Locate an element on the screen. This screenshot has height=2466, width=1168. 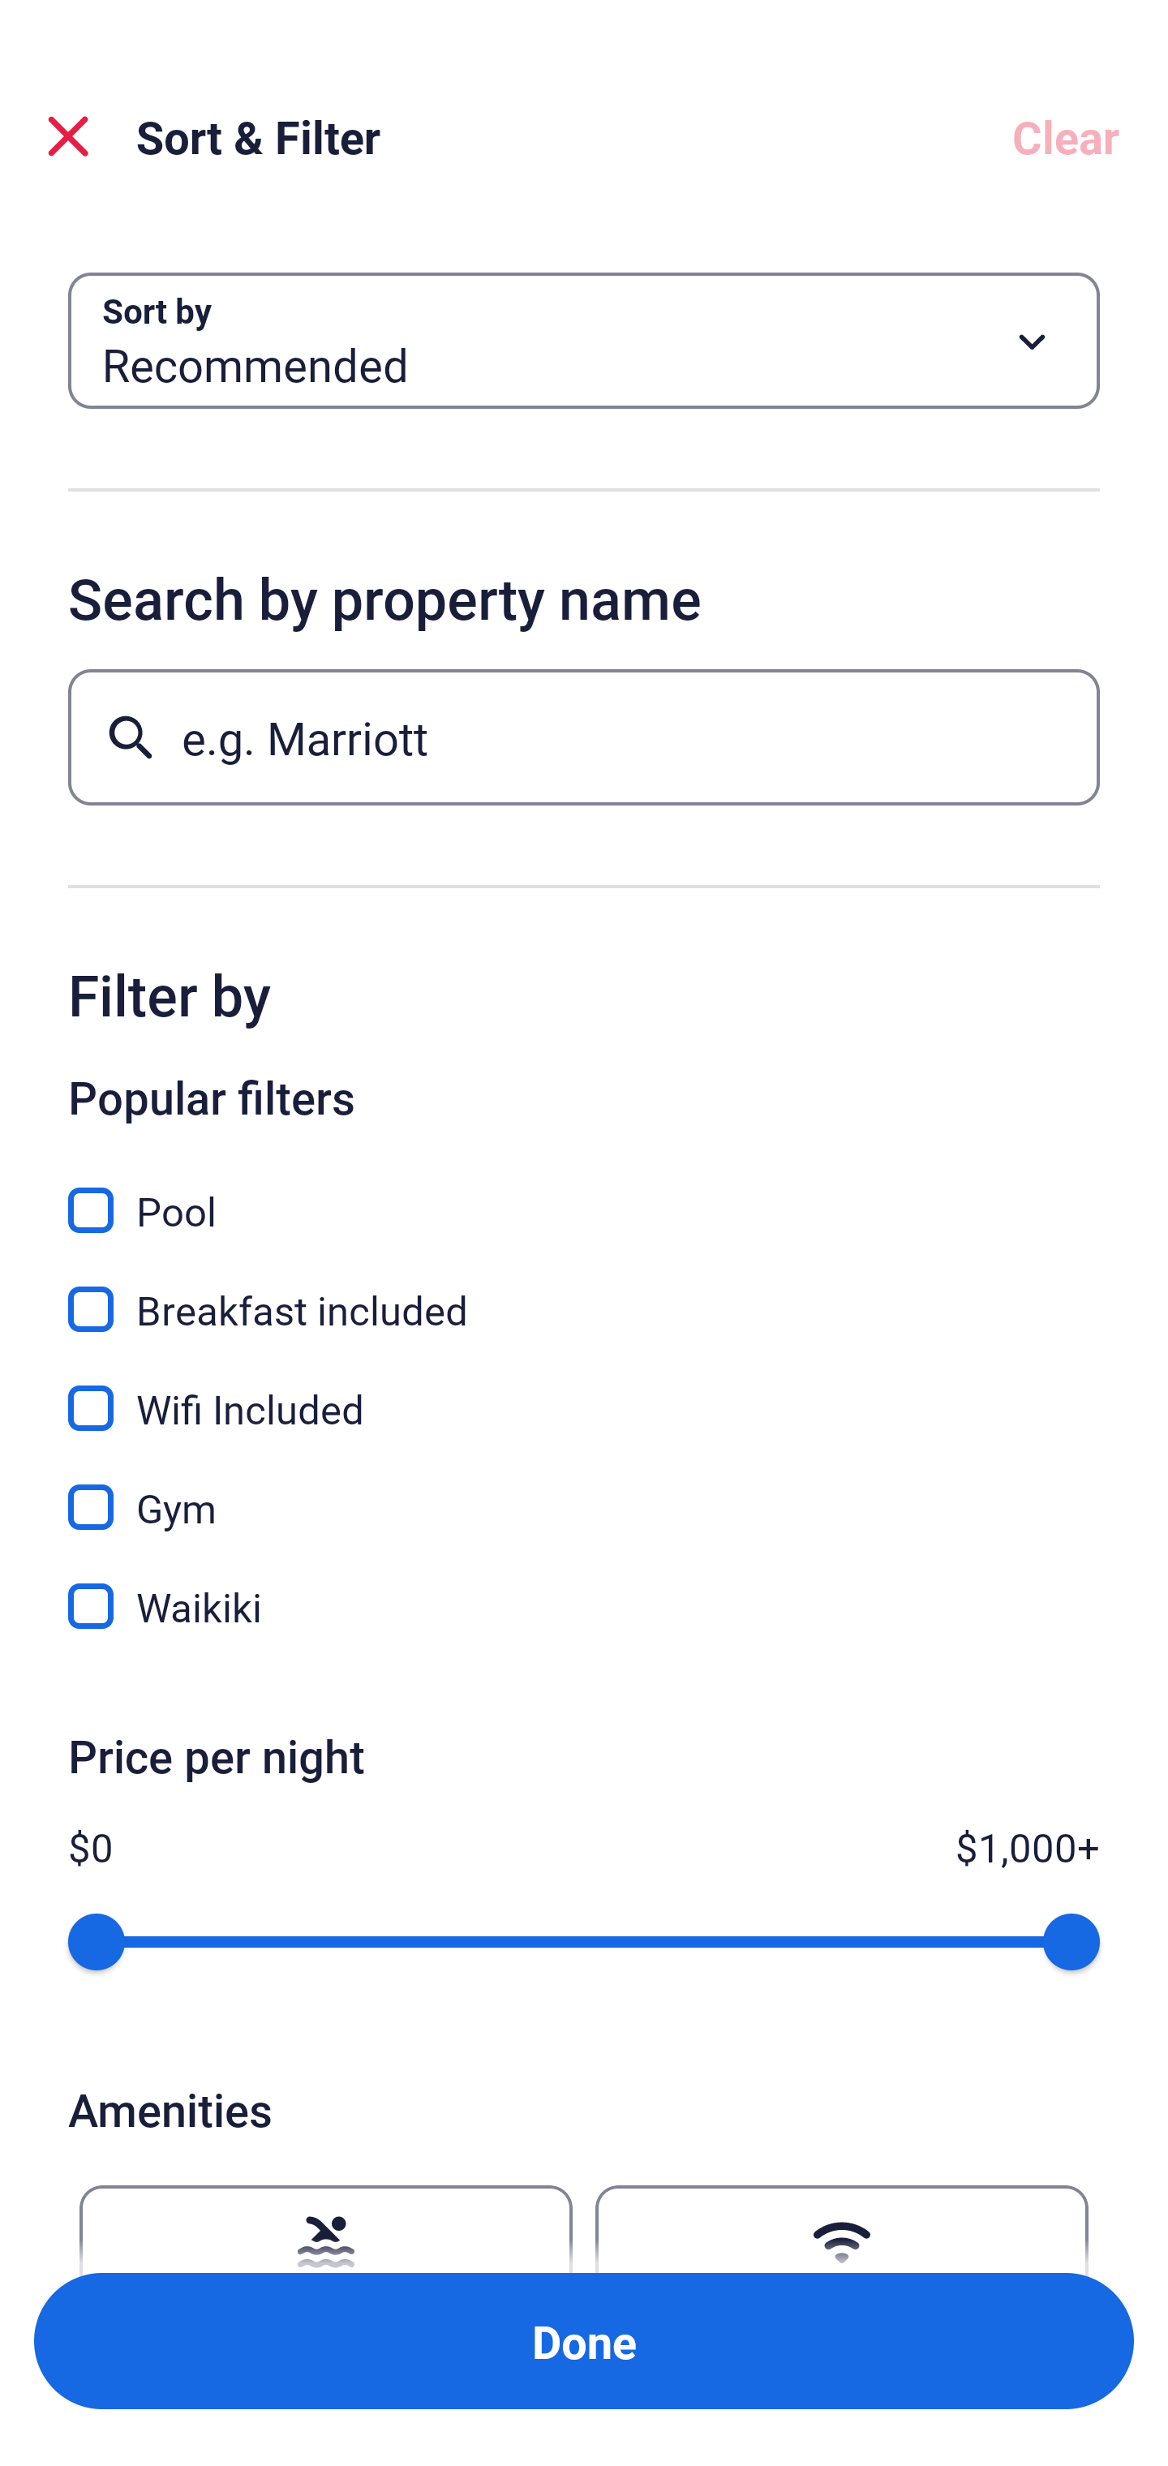
Gym, Gym is located at coordinates (584, 1489).